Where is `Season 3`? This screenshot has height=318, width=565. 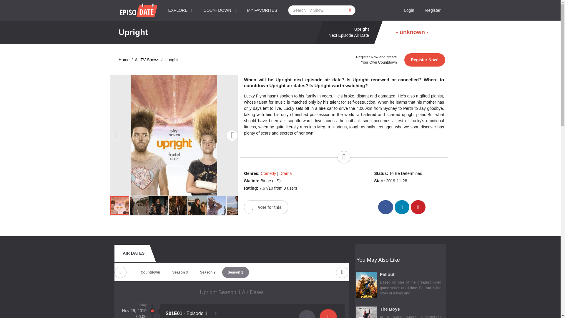 Season 3 is located at coordinates (180, 272).